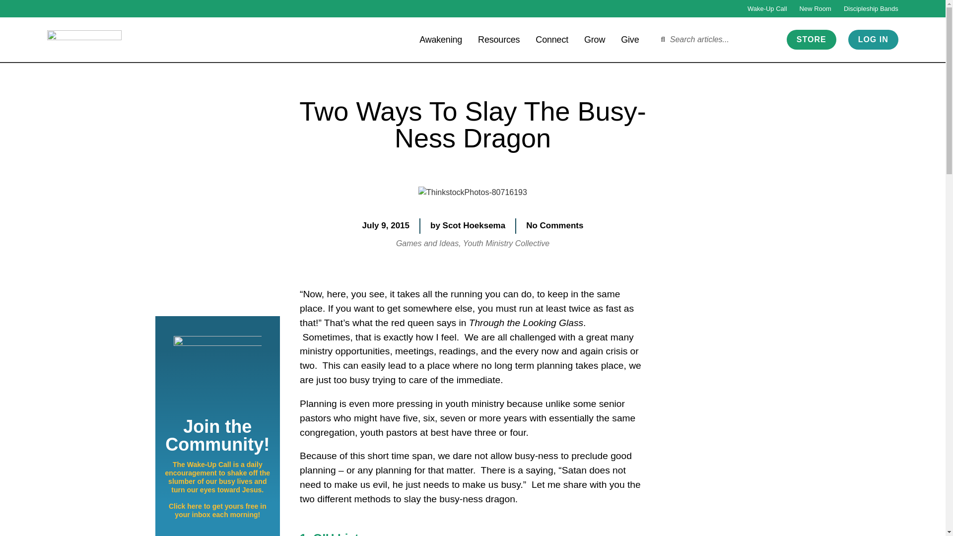  What do you see at coordinates (815, 8) in the screenshot?
I see `New Room` at bounding box center [815, 8].